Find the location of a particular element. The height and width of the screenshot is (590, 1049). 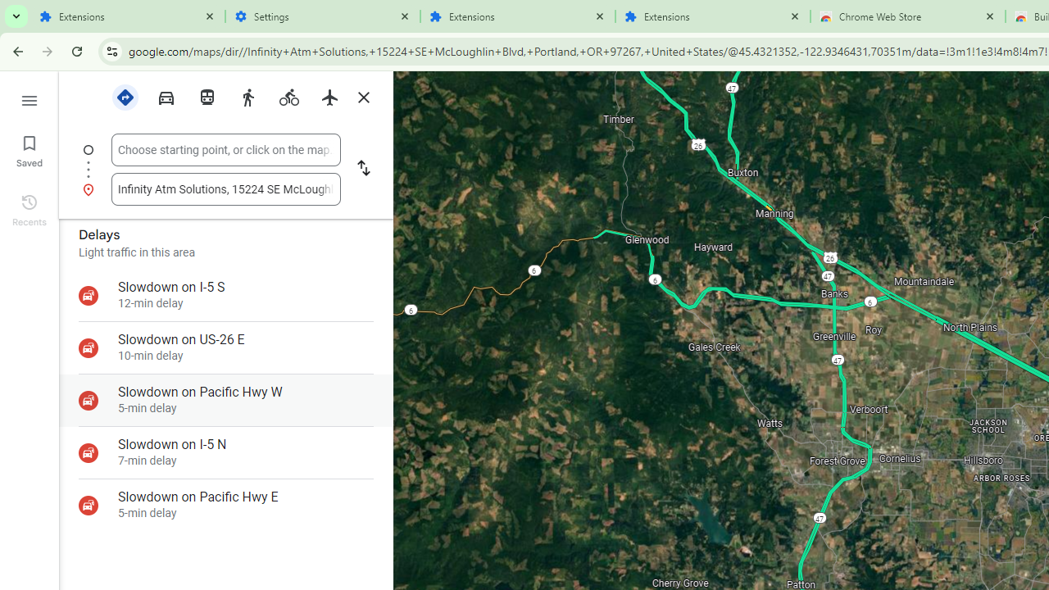

Transit is located at coordinates (207, 98).